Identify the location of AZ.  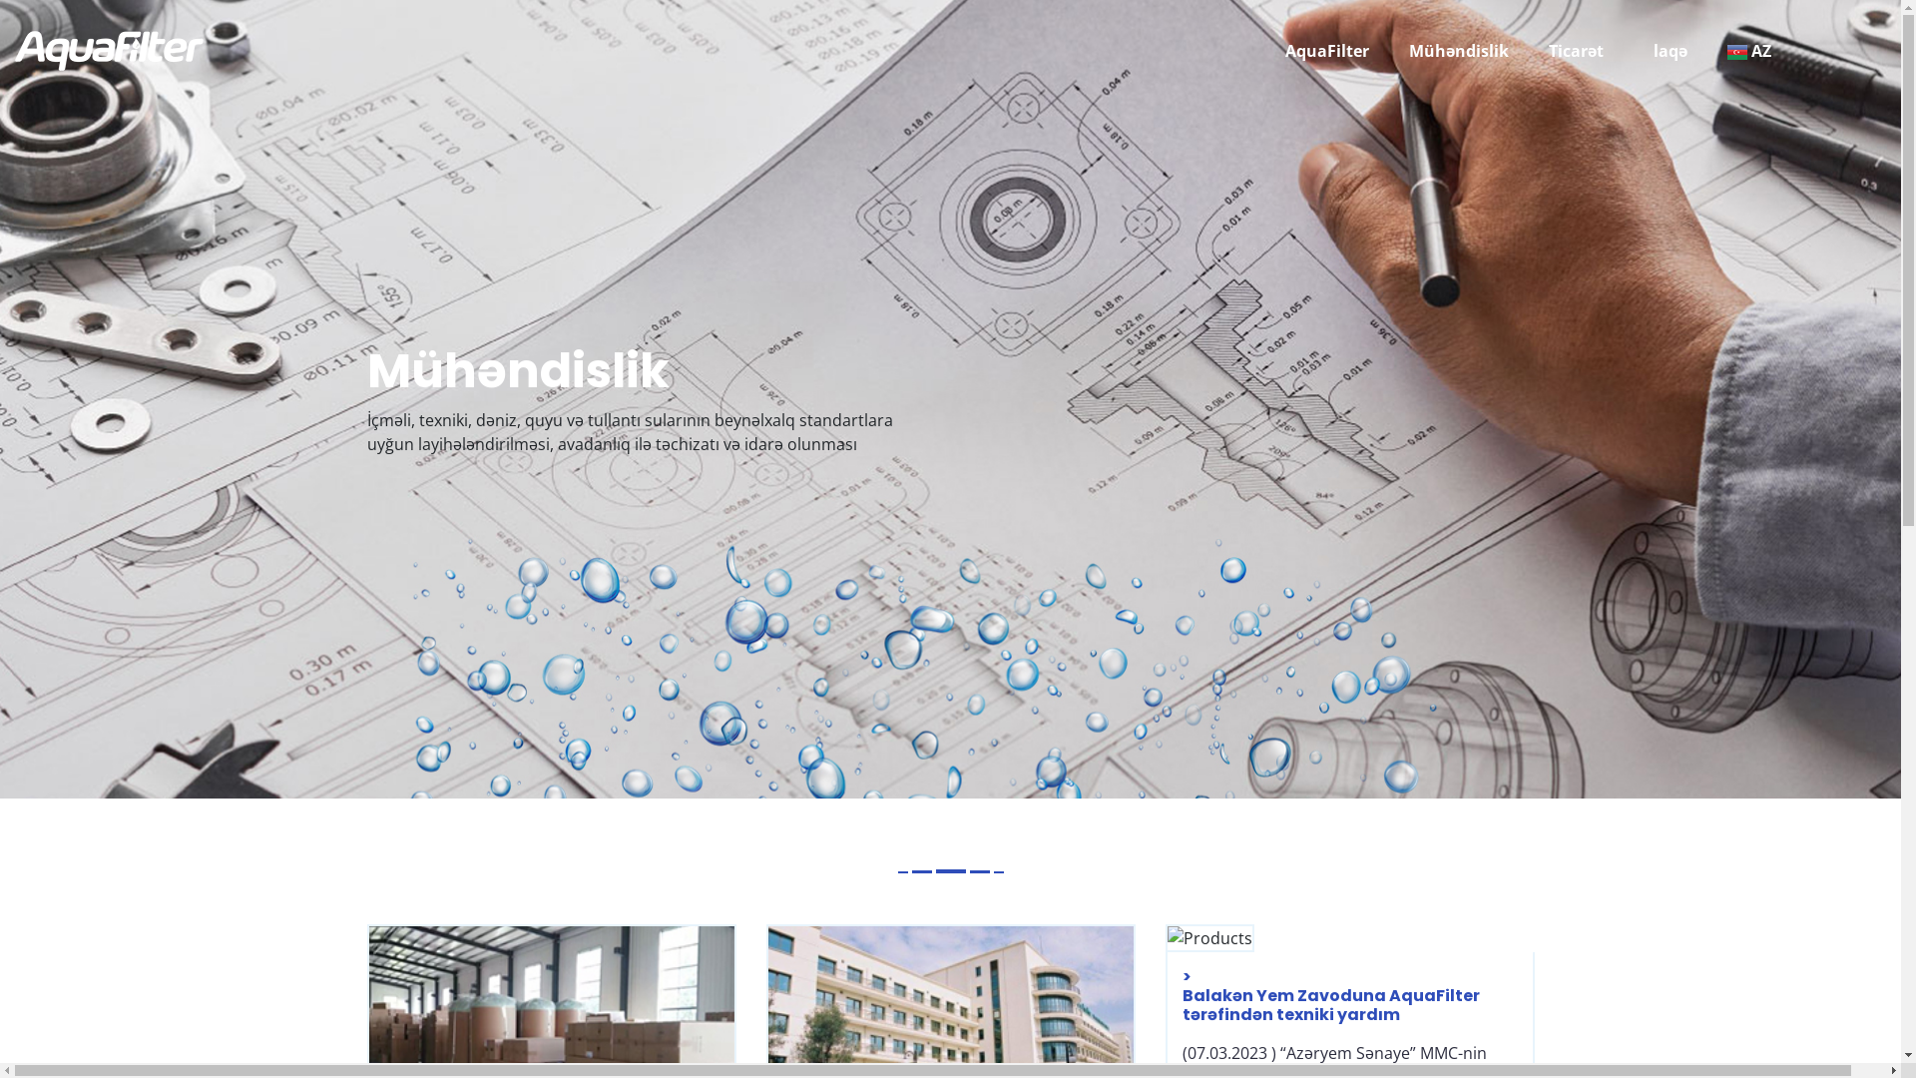
(1749, 51).